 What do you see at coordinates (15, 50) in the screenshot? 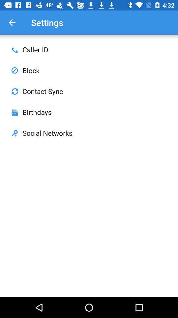
I see `select the caller id icon` at bounding box center [15, 50].